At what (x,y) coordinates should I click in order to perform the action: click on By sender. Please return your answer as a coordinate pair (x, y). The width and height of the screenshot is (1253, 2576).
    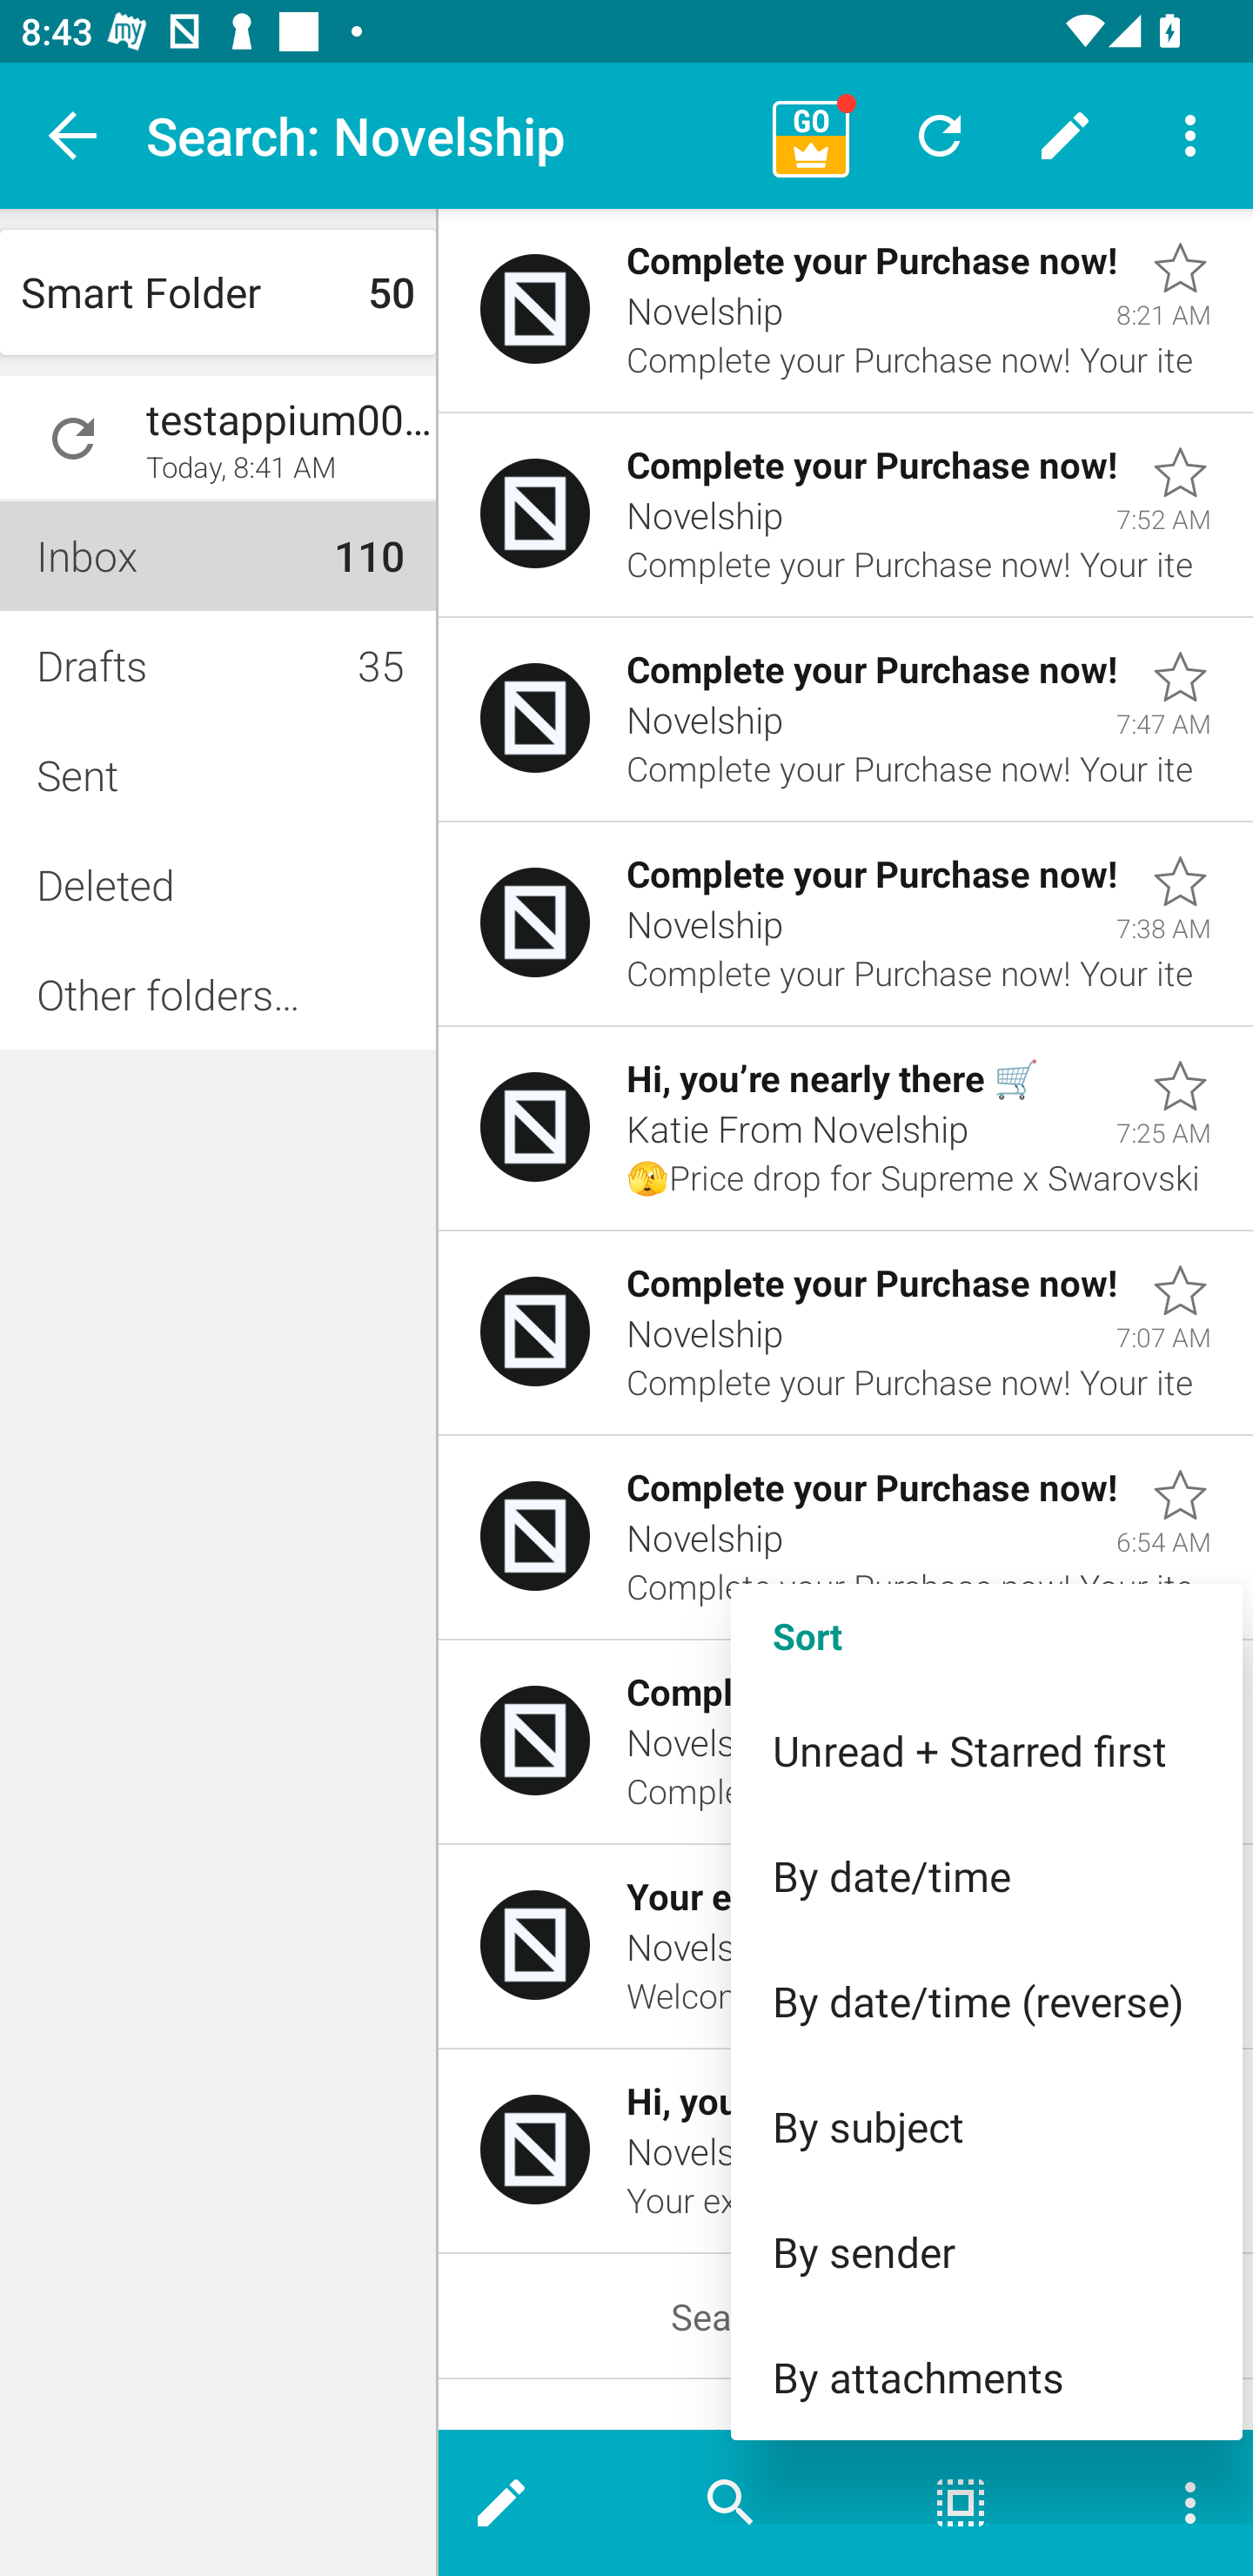
    Looking at the image, I should click on (987, 2252).